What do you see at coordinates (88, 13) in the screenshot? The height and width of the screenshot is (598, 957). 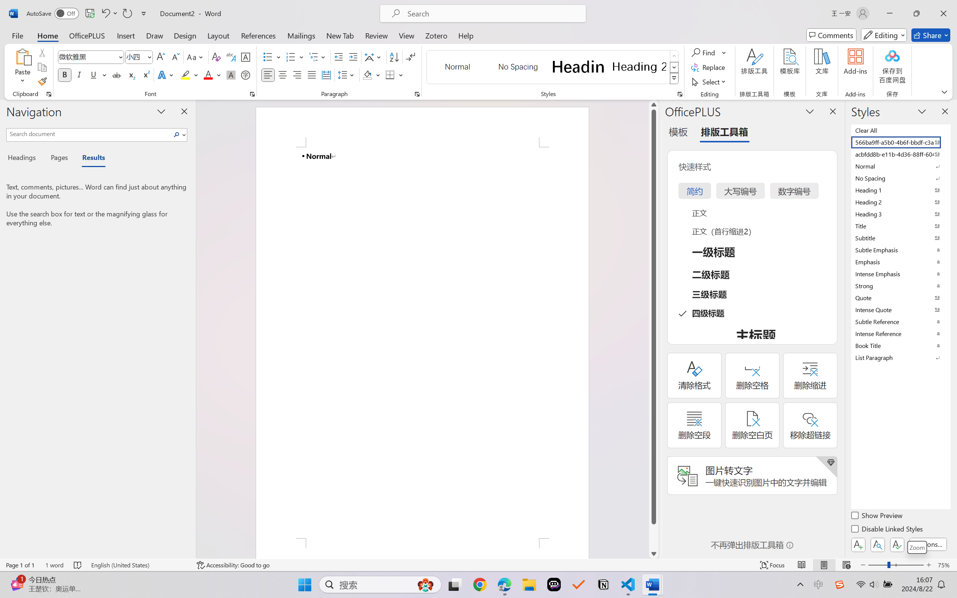 I see `Quick Access Toolbar` at bounding box center [88, 13].